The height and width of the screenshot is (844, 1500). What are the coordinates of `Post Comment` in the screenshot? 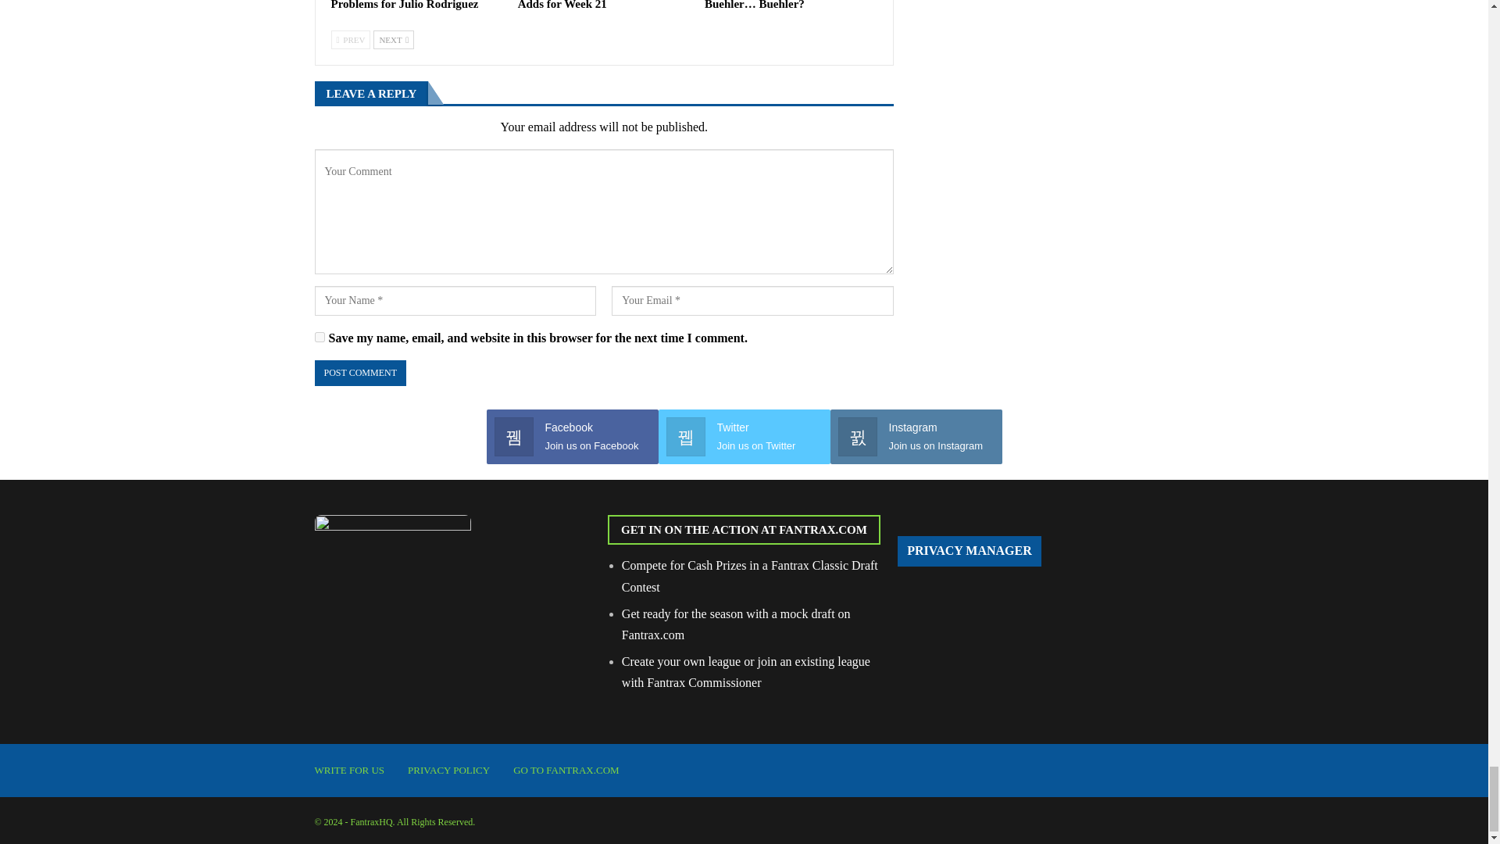 It's located at (359, 373).